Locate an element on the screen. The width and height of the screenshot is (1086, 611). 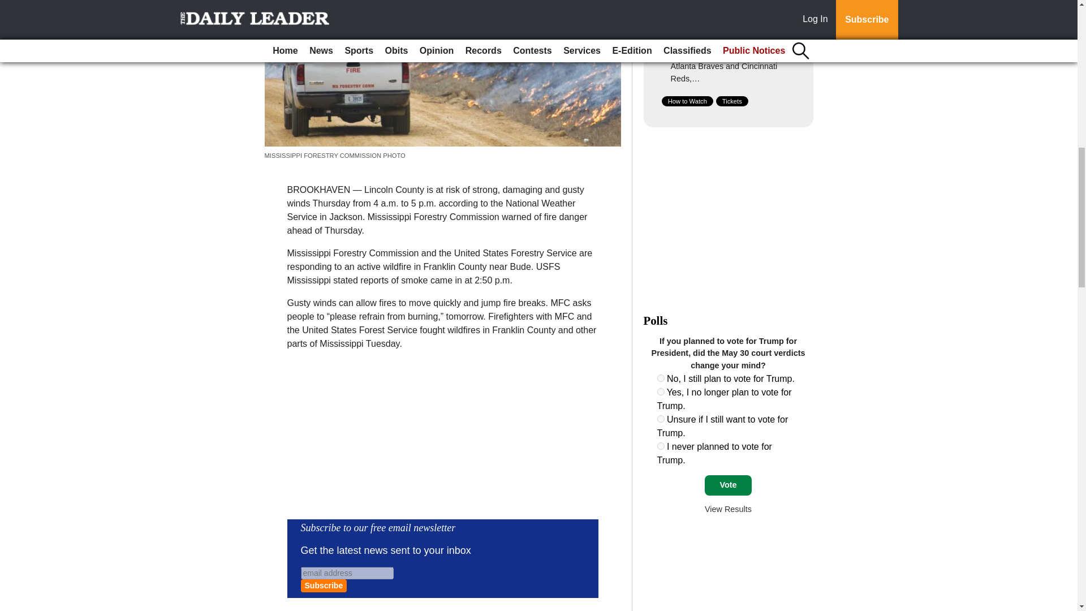
   Vote    is located at coordinates (728, 485).